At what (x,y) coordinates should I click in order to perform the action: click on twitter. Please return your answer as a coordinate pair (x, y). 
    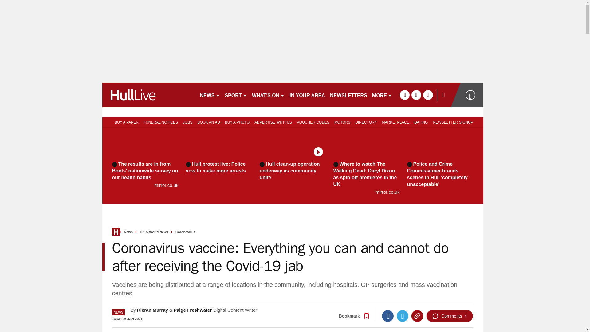
    Looking at the image, I should click on (416, 95).